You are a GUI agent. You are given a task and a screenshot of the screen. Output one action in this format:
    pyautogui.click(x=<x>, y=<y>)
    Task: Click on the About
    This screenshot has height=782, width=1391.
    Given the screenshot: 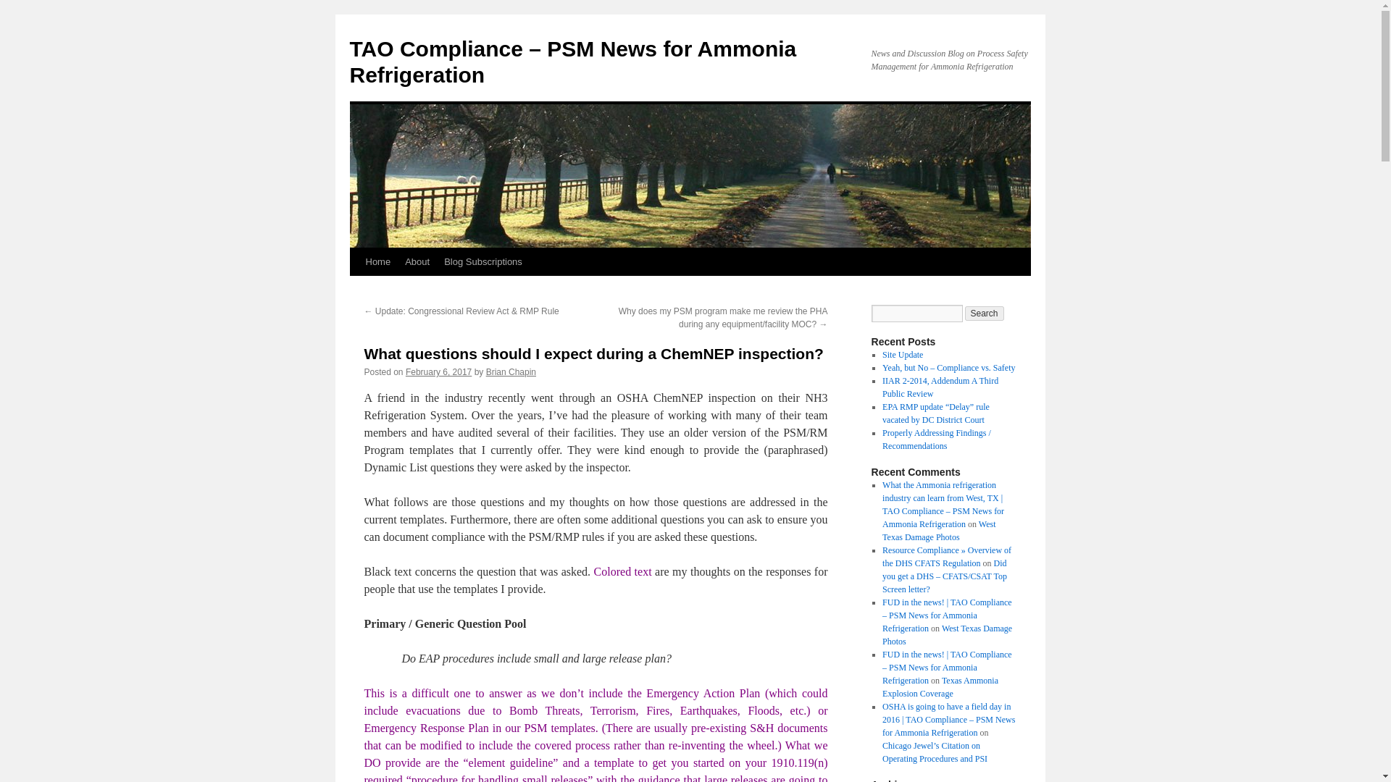 What is the action you would take?
    pyautogui.click(x=417, y=262)
    